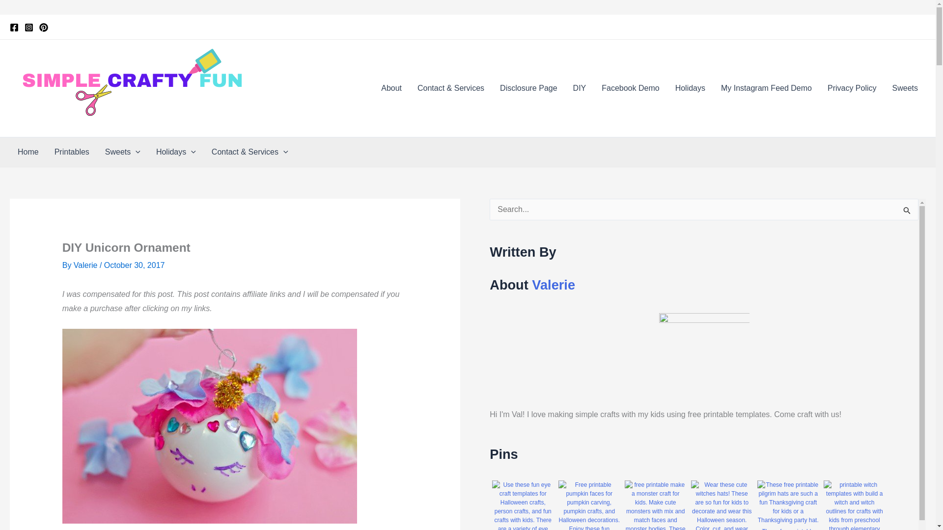 This screenshot has height=530, width=943. Describe the element at coordinates (528, 88) in the screenshot. I see `Disclosure Page` at that location.